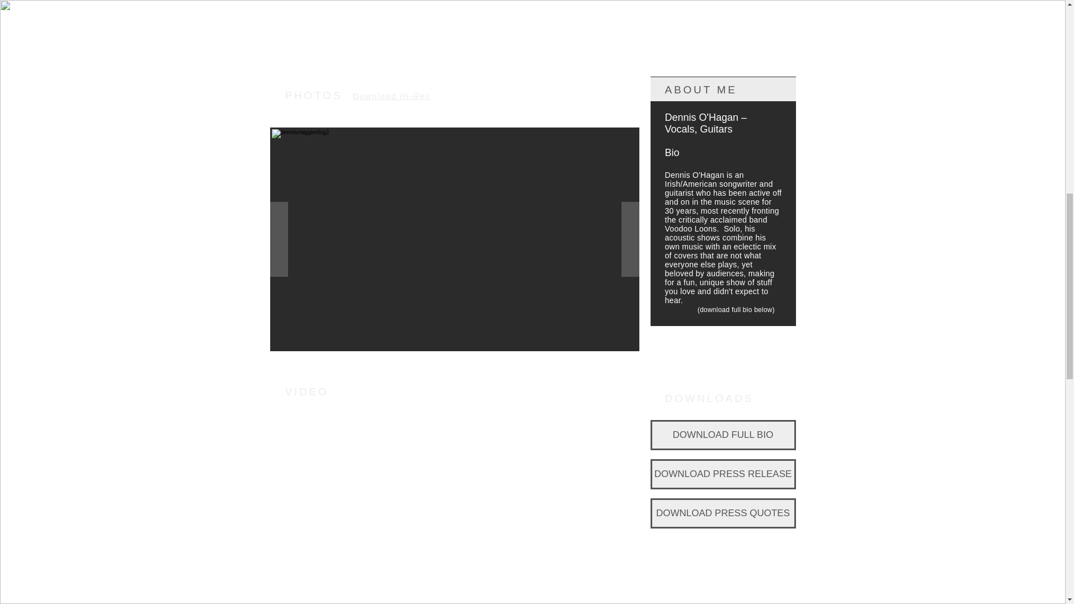 The height and width of the screenshot is (604, 1074). Describe the element at coordinates (454, 508) in the screenshot. I see `External YouTube` at that location.